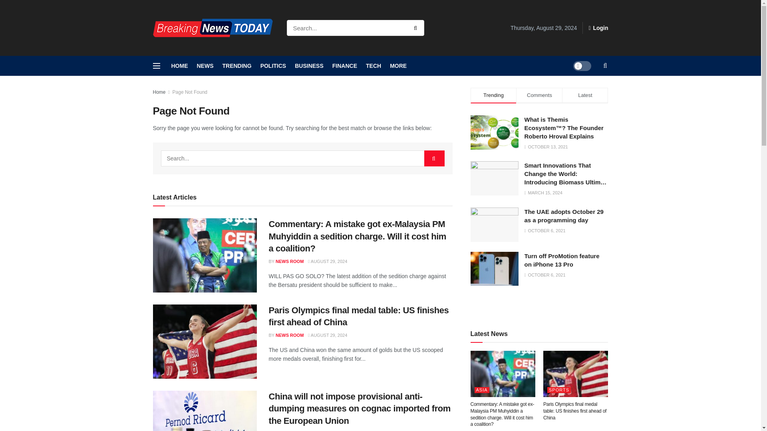 This screenshot has width=767, height=431. Describe the element at coordinates (598, 28) in the screenshot. I see `Login` at that location.